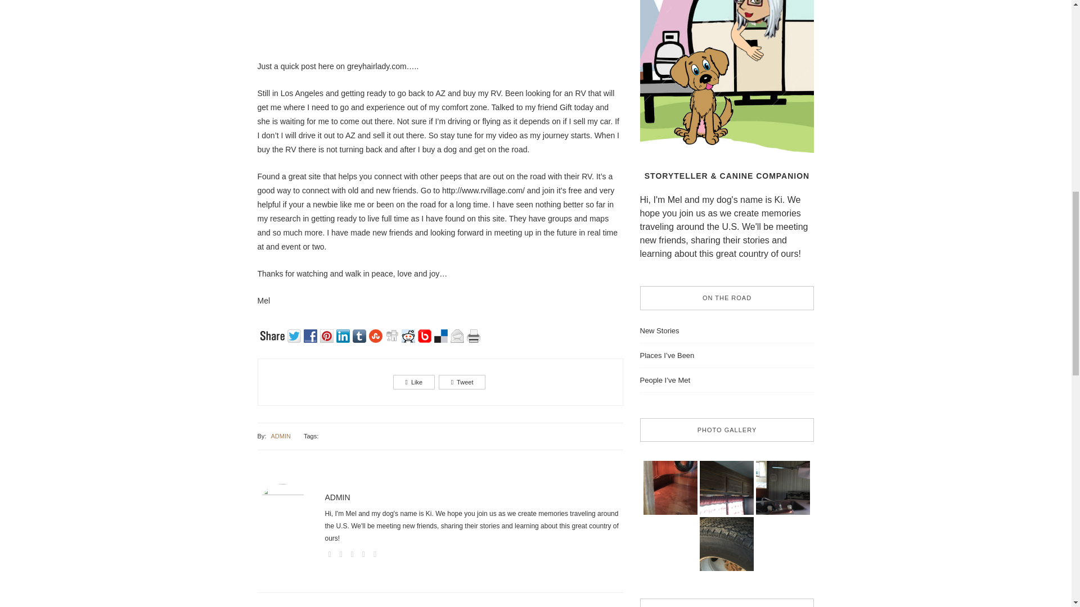  I want to click on Twitter, so click(295, 335).